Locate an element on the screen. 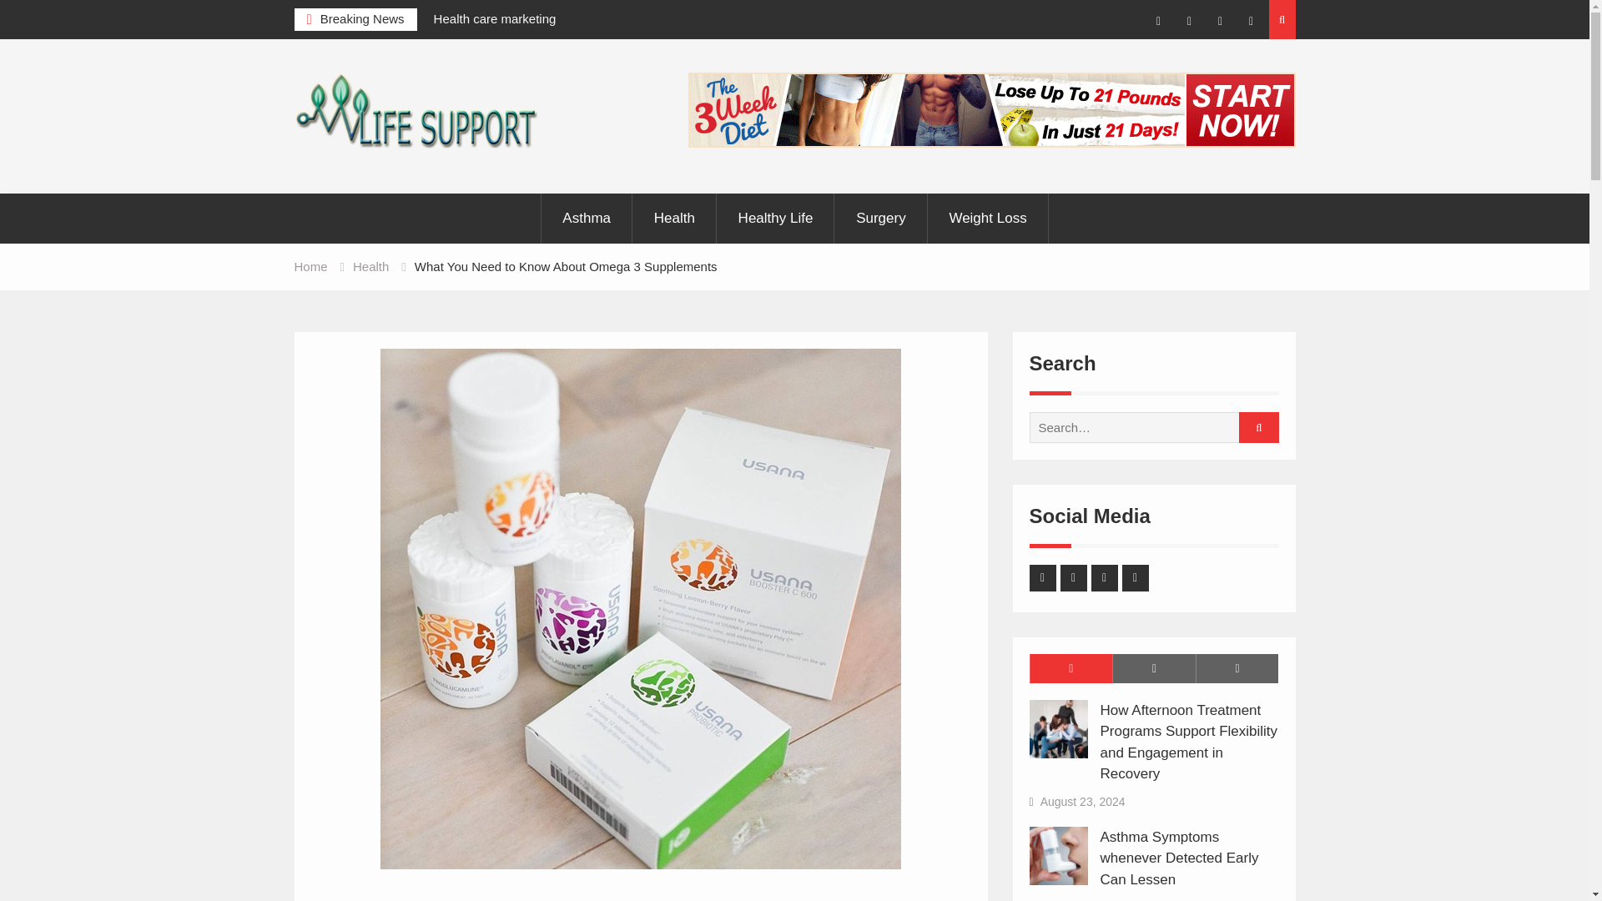 The height and width of the screenshot is (901, 1602). Facebook is located at coordinates (1158, 22).